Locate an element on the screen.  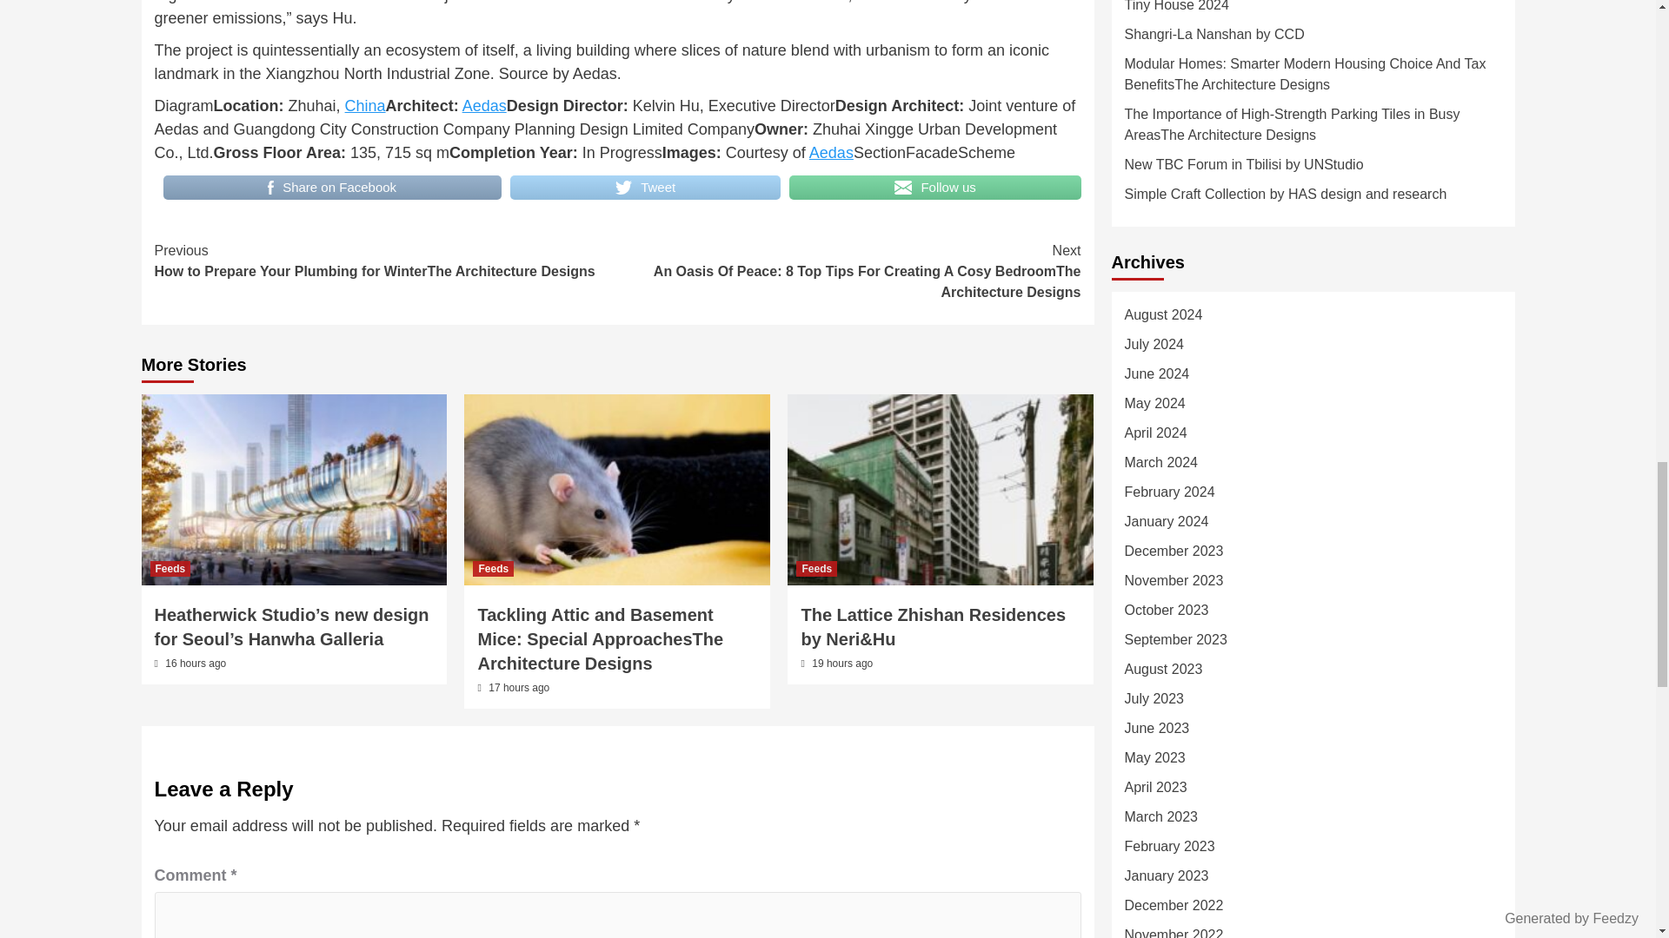
16 hours ago is located at coordinates (195, 664).